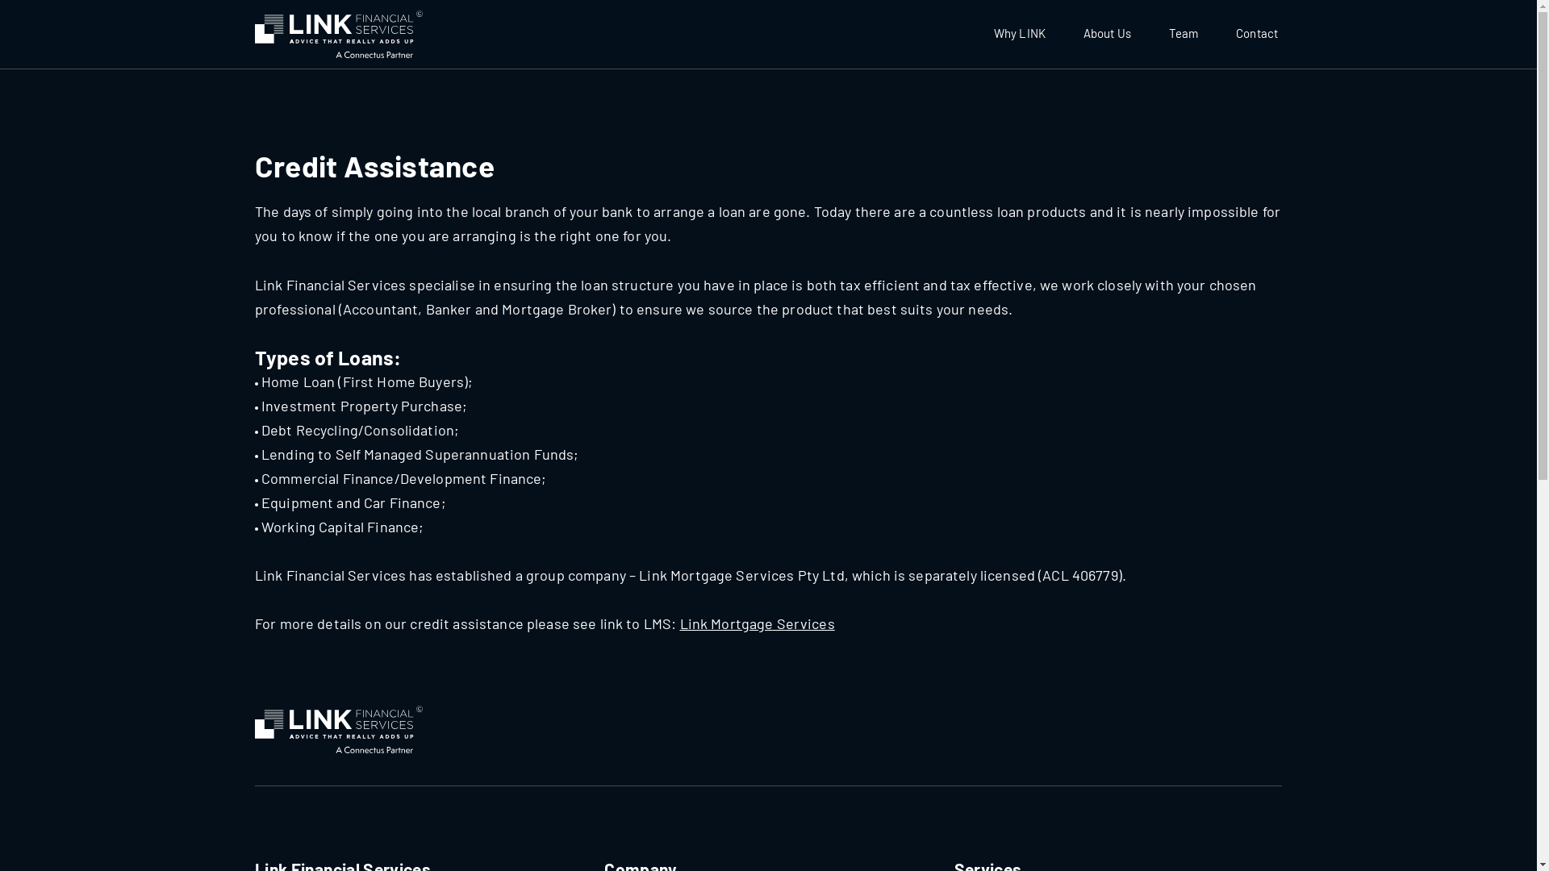  Describe the element at coordinates (1107, 34) in the screenshot. I see `About Us` at that location.